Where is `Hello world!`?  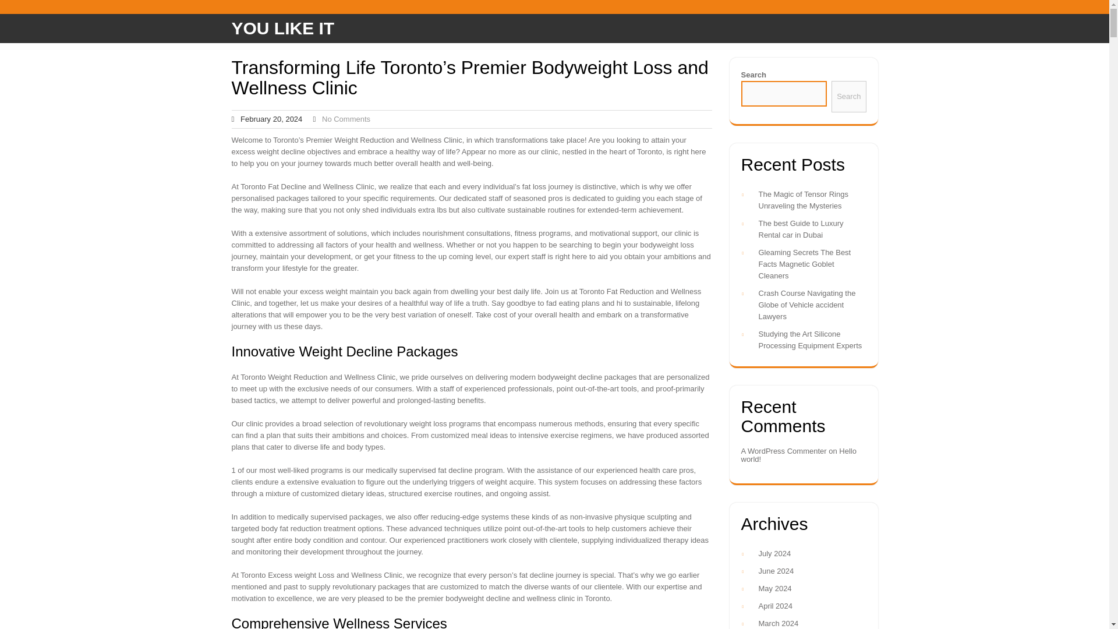
Hello world! is located at coordinates (798, 454).